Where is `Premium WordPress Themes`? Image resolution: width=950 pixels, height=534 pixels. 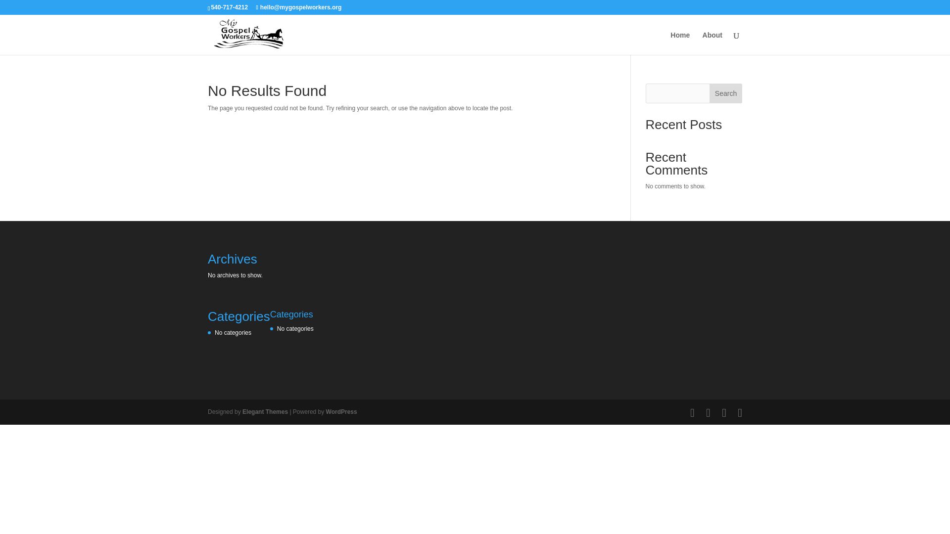 Premium WordPress Themes is located at coordinates (265, 412).